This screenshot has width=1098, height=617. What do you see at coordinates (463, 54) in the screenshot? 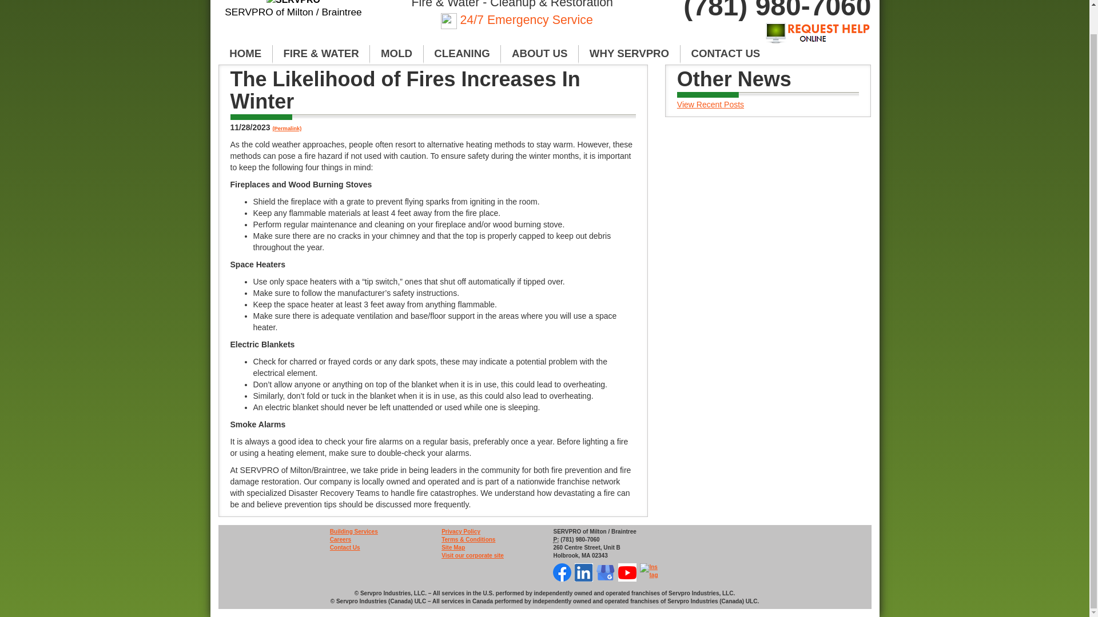
I see `CLEANING` at bounding box center [463, 54].